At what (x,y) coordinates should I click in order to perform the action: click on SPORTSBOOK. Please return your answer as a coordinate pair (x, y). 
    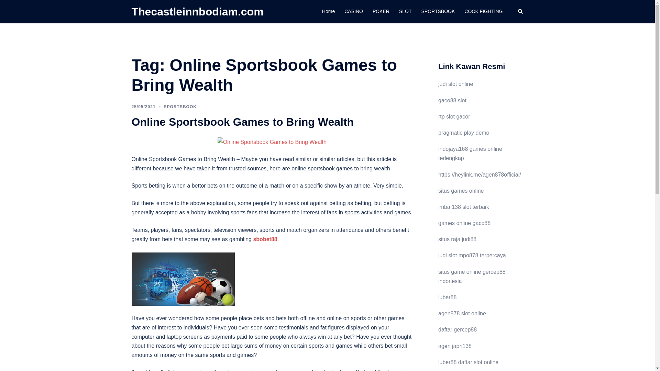
    Looking at the image, I should click on (438, 12).